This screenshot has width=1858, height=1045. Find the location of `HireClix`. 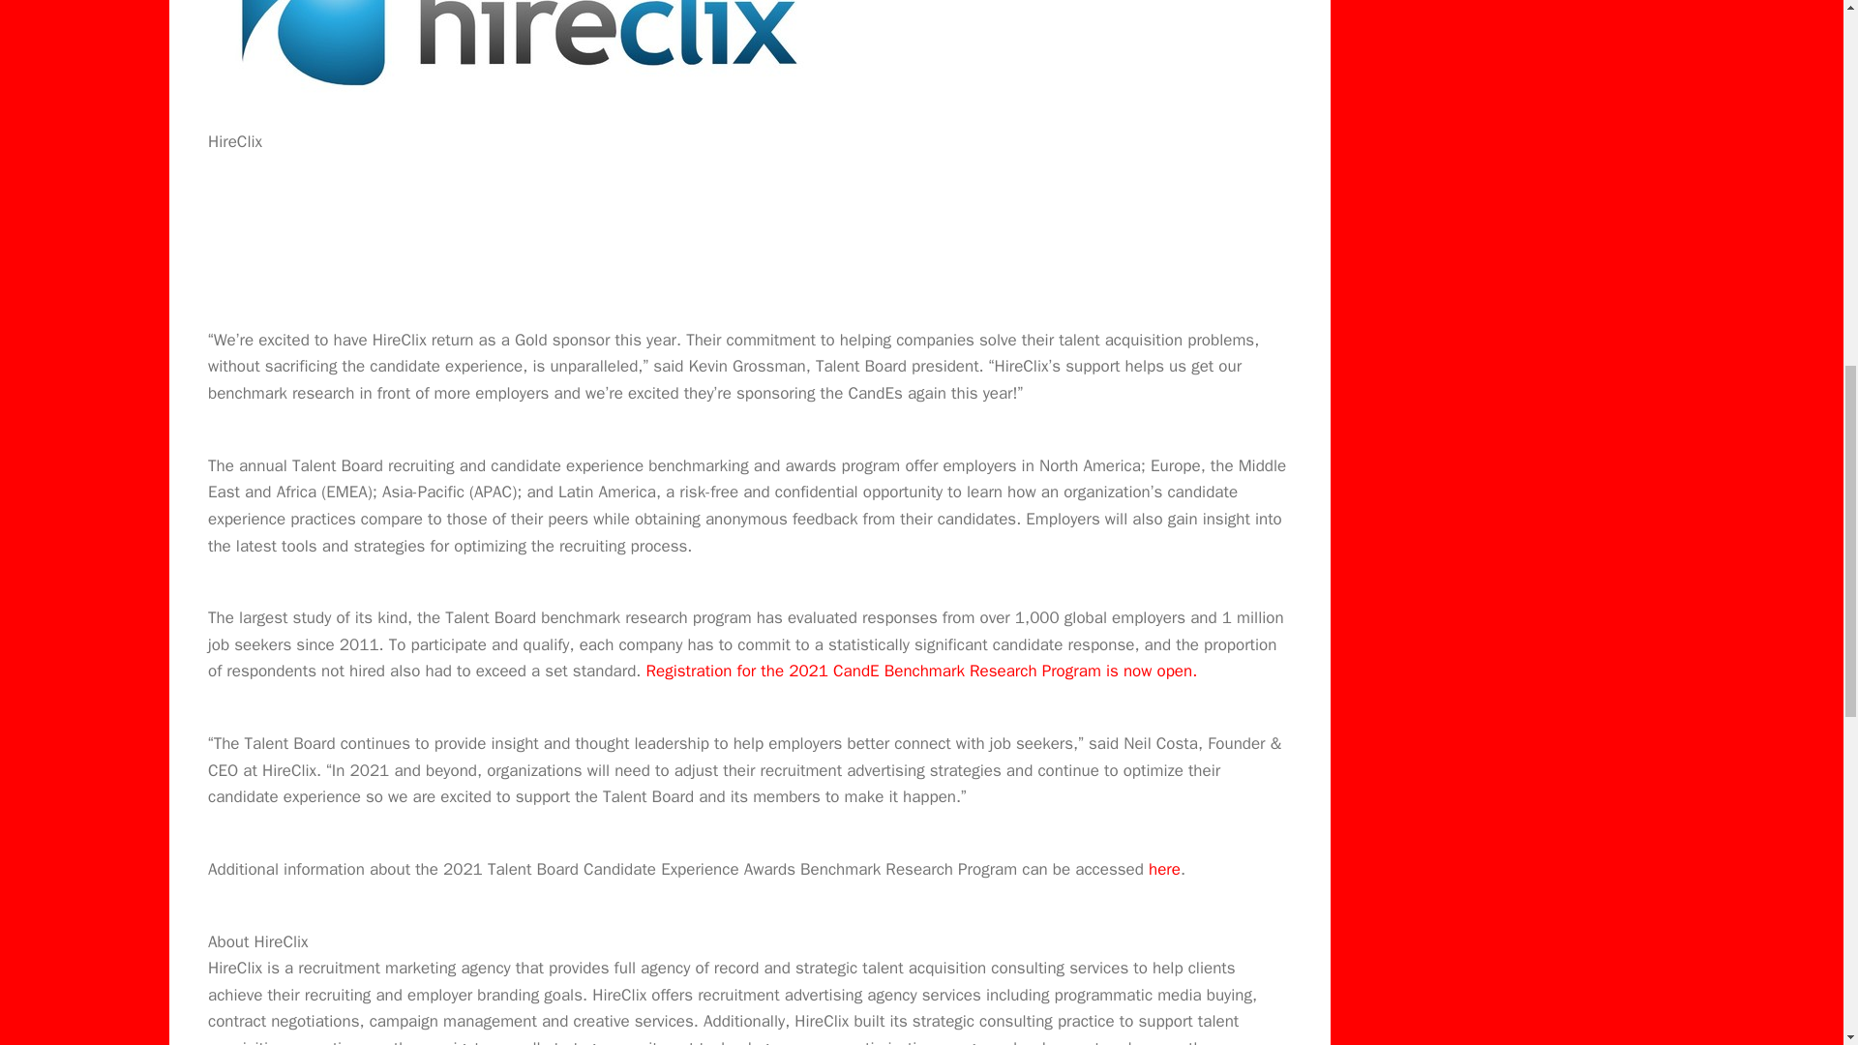

HireClix is located at coordinates (523, 60).